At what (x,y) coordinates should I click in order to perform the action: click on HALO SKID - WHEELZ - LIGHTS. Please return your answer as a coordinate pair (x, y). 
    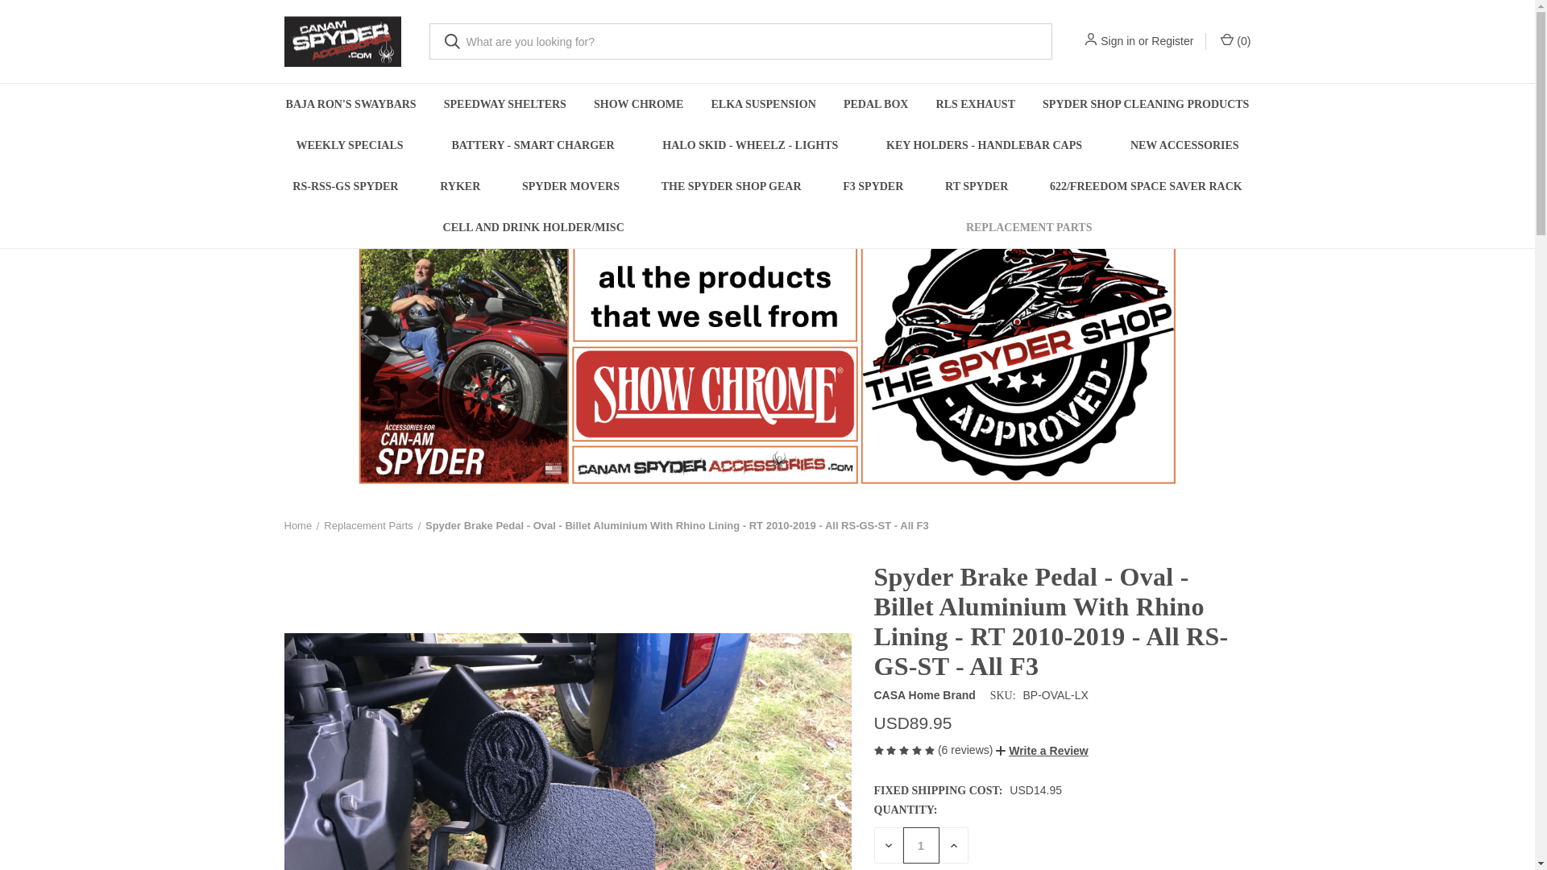
    Looking at the image, I should click on (749, 145).